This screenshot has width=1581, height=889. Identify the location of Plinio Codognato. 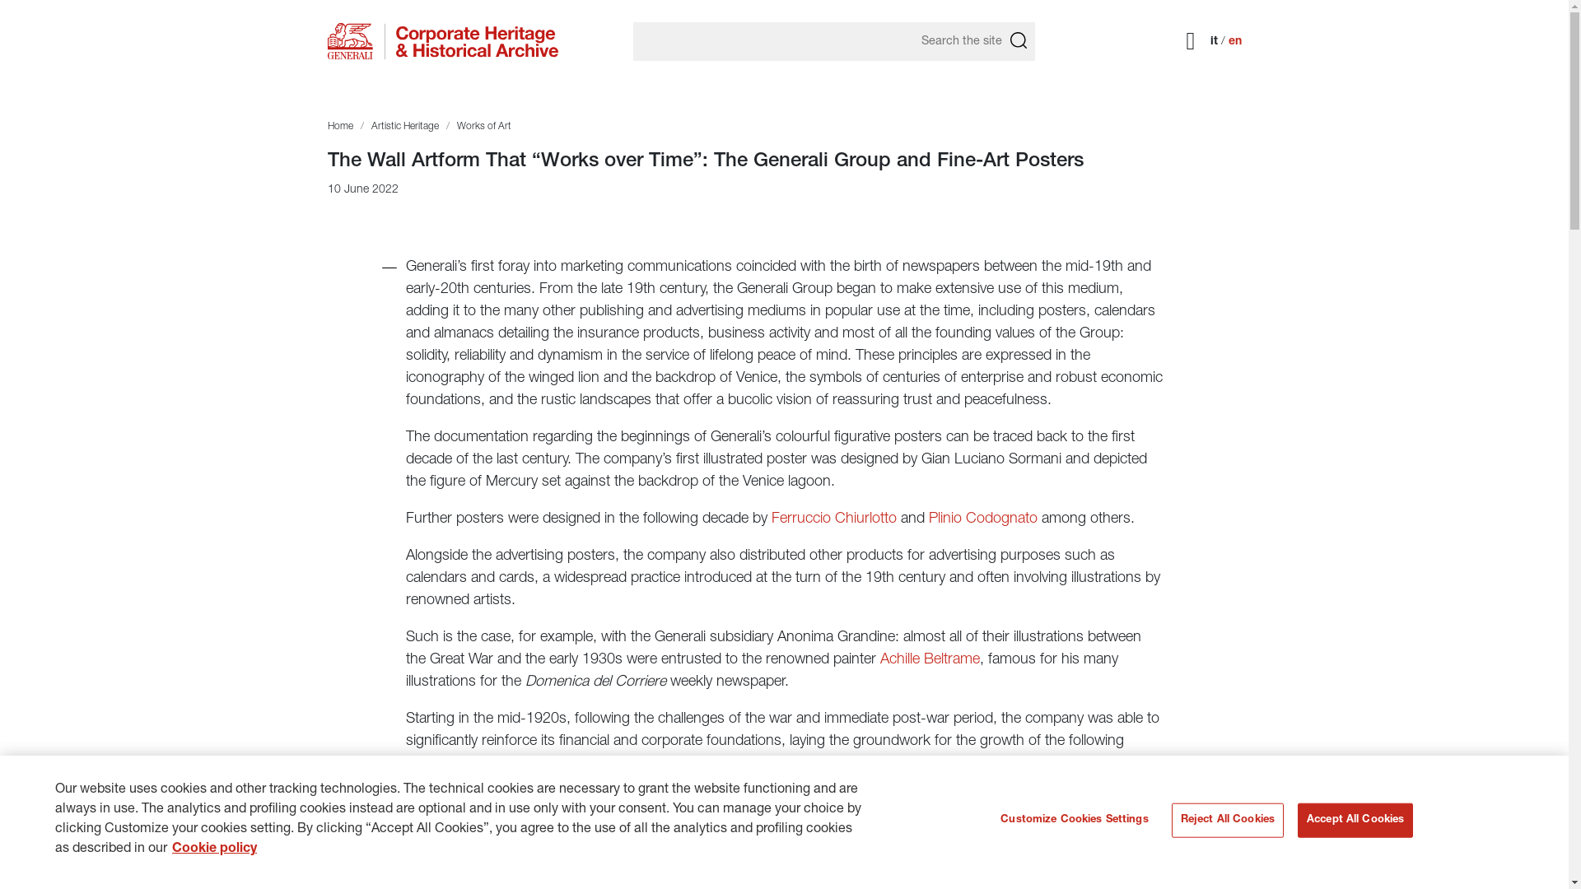
(983, 519).